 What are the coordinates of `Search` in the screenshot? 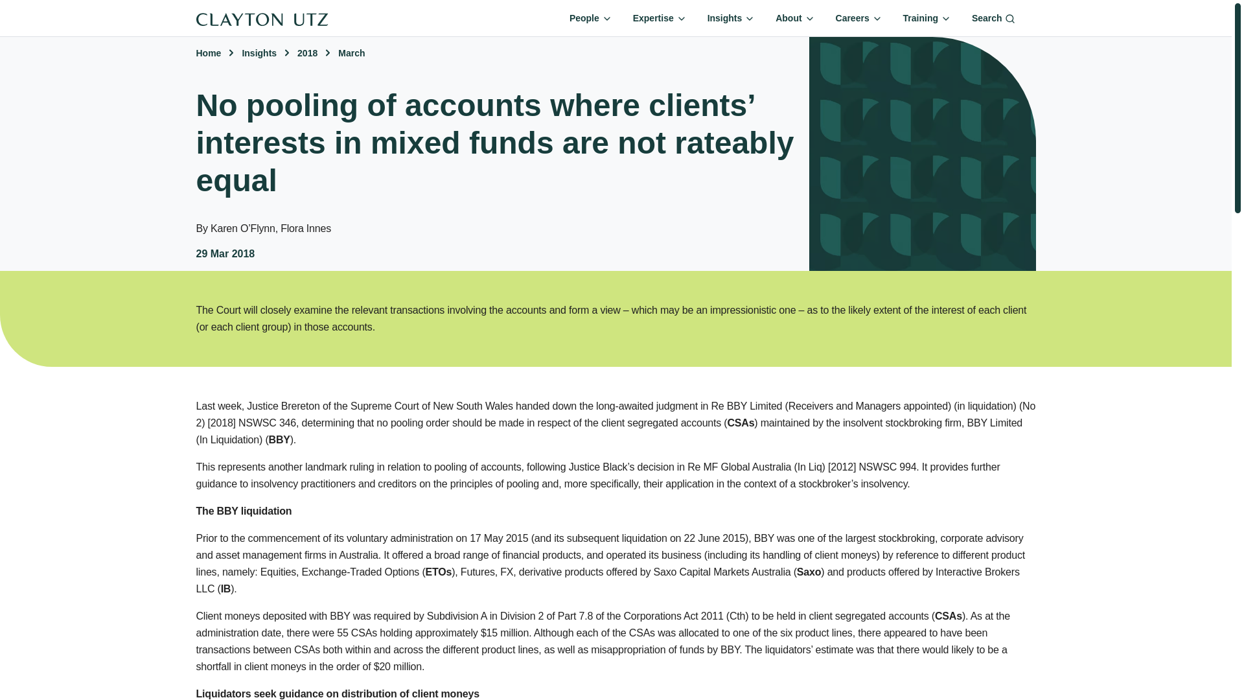 It's located at (993, 18).